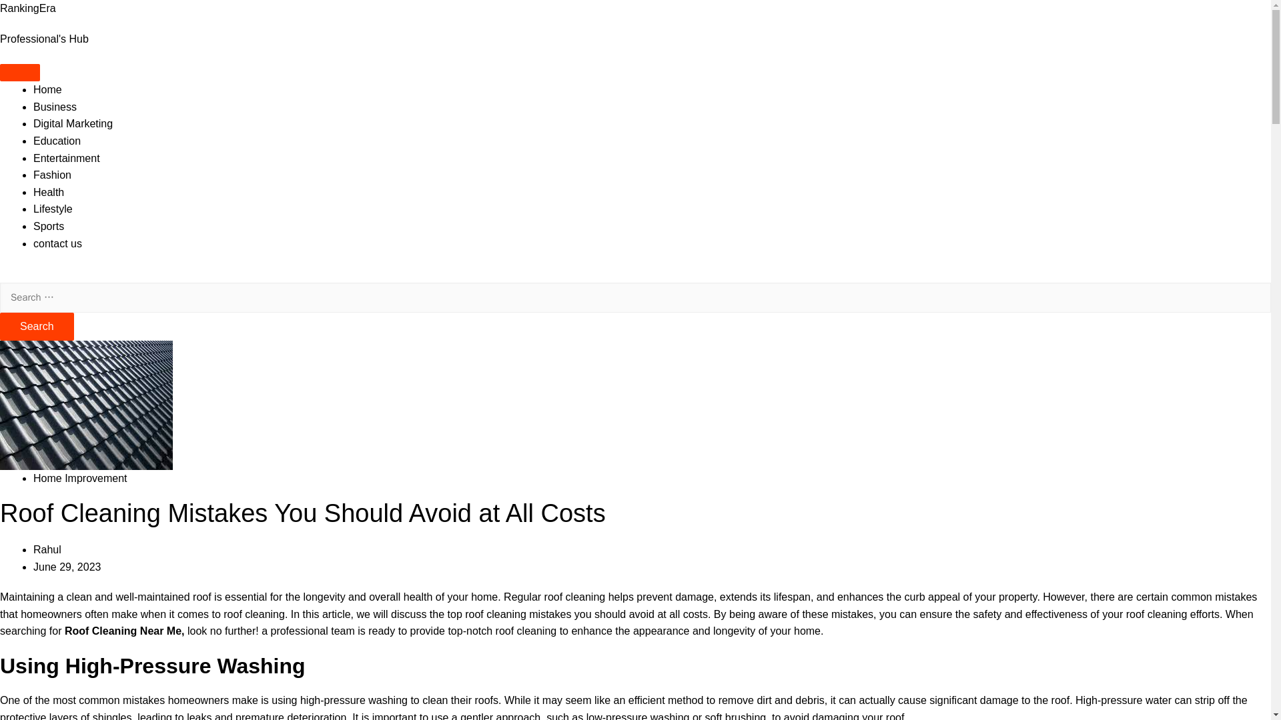  Describe the element at coordinates (123, 631) in the screenshot. I see `Roof Cleaning Near Me` at that location.